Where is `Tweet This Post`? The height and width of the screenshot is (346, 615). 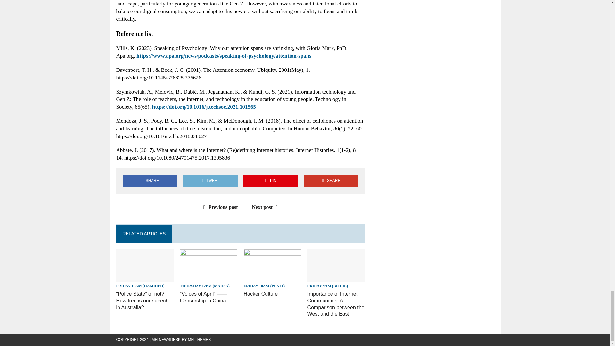
Tweet This Post is located at coordinates (210, 181).